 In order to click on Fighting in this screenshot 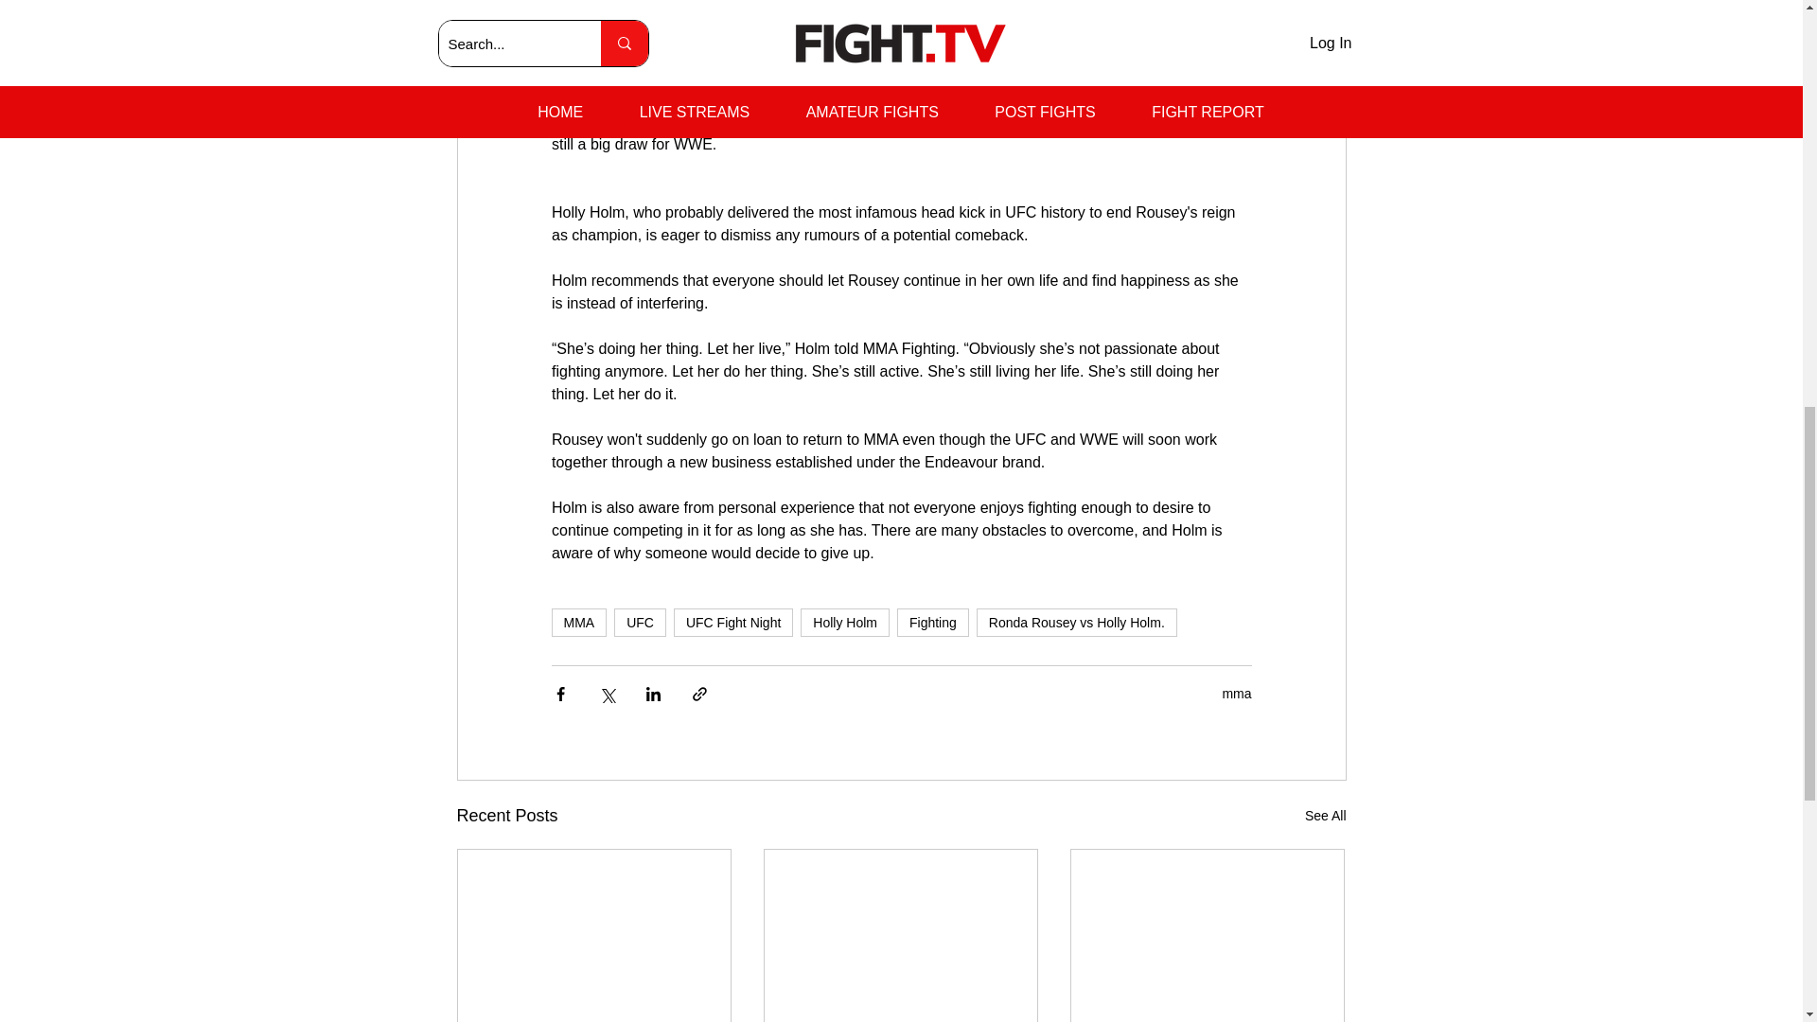, I will do `click(933, 622)`.